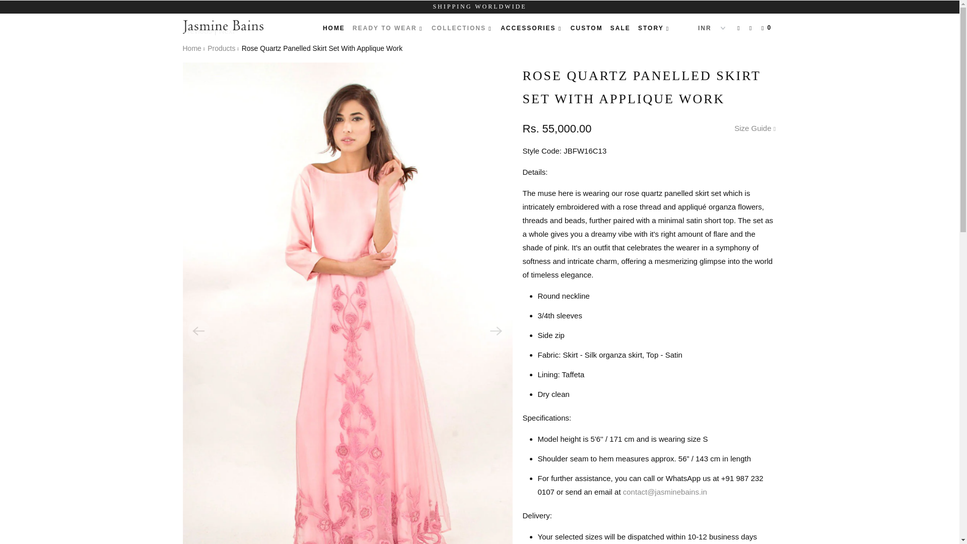 The width and height of the screenshot is (967, 544). What do you see at coordinates (234, 26) in the screenshot?
I see `Jasmine Bains` at bounding box center [234, 26].